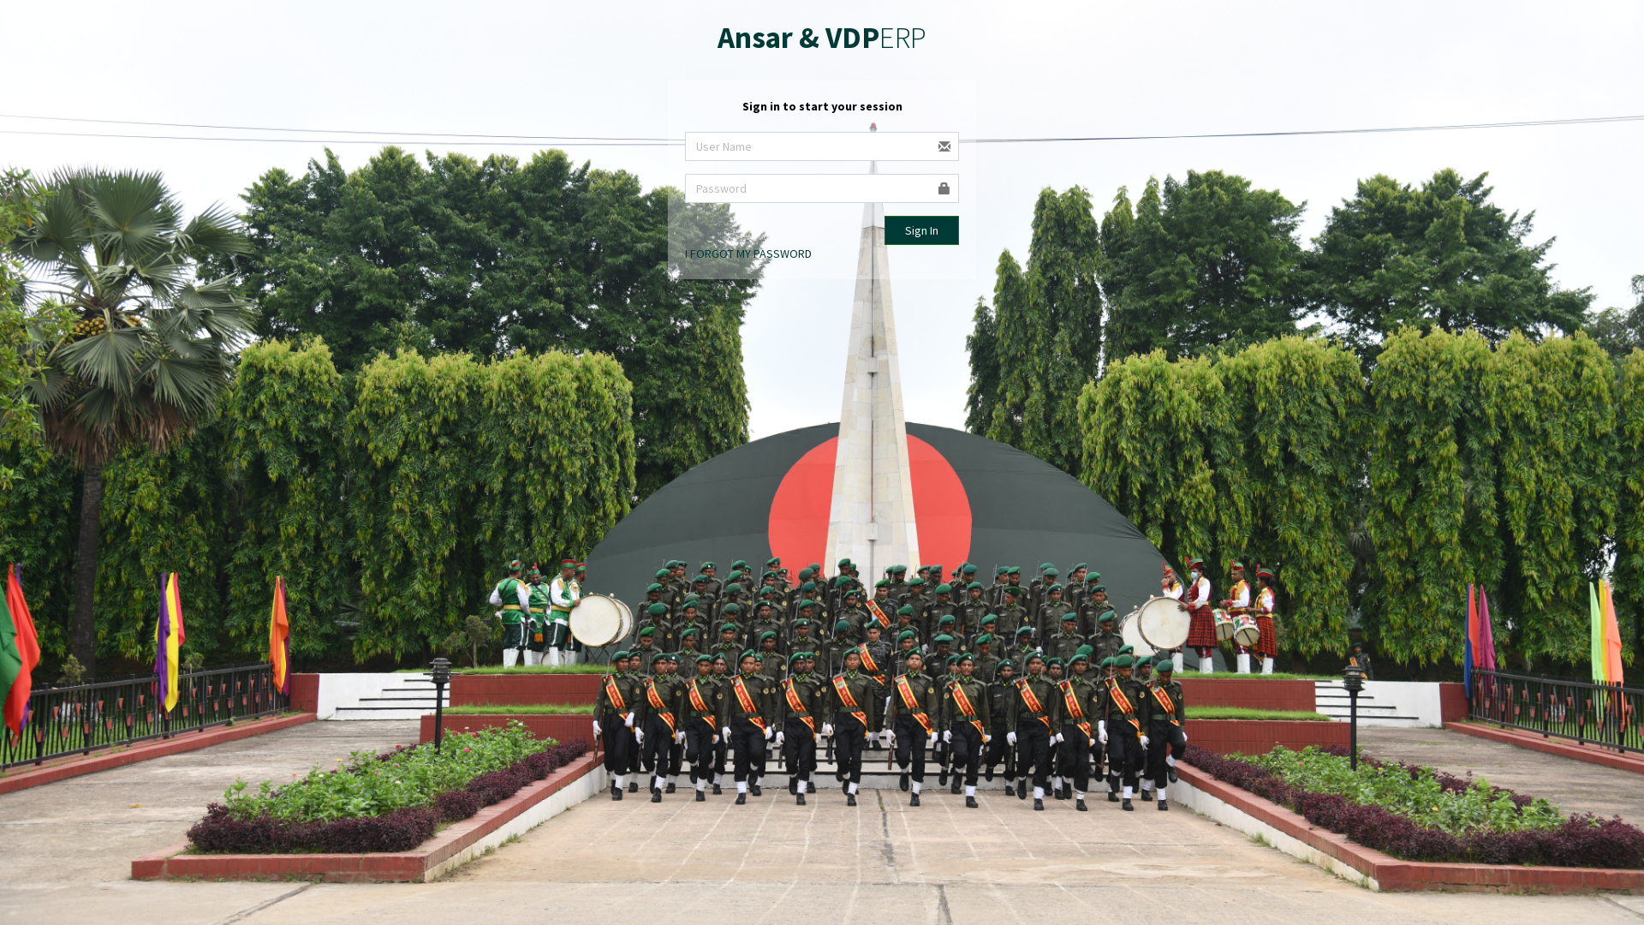 The height and width of the screenshot is (925, 1644). Describe the element at coordinates (921, 230) in the screenshot. I see `Sign In` at that location.